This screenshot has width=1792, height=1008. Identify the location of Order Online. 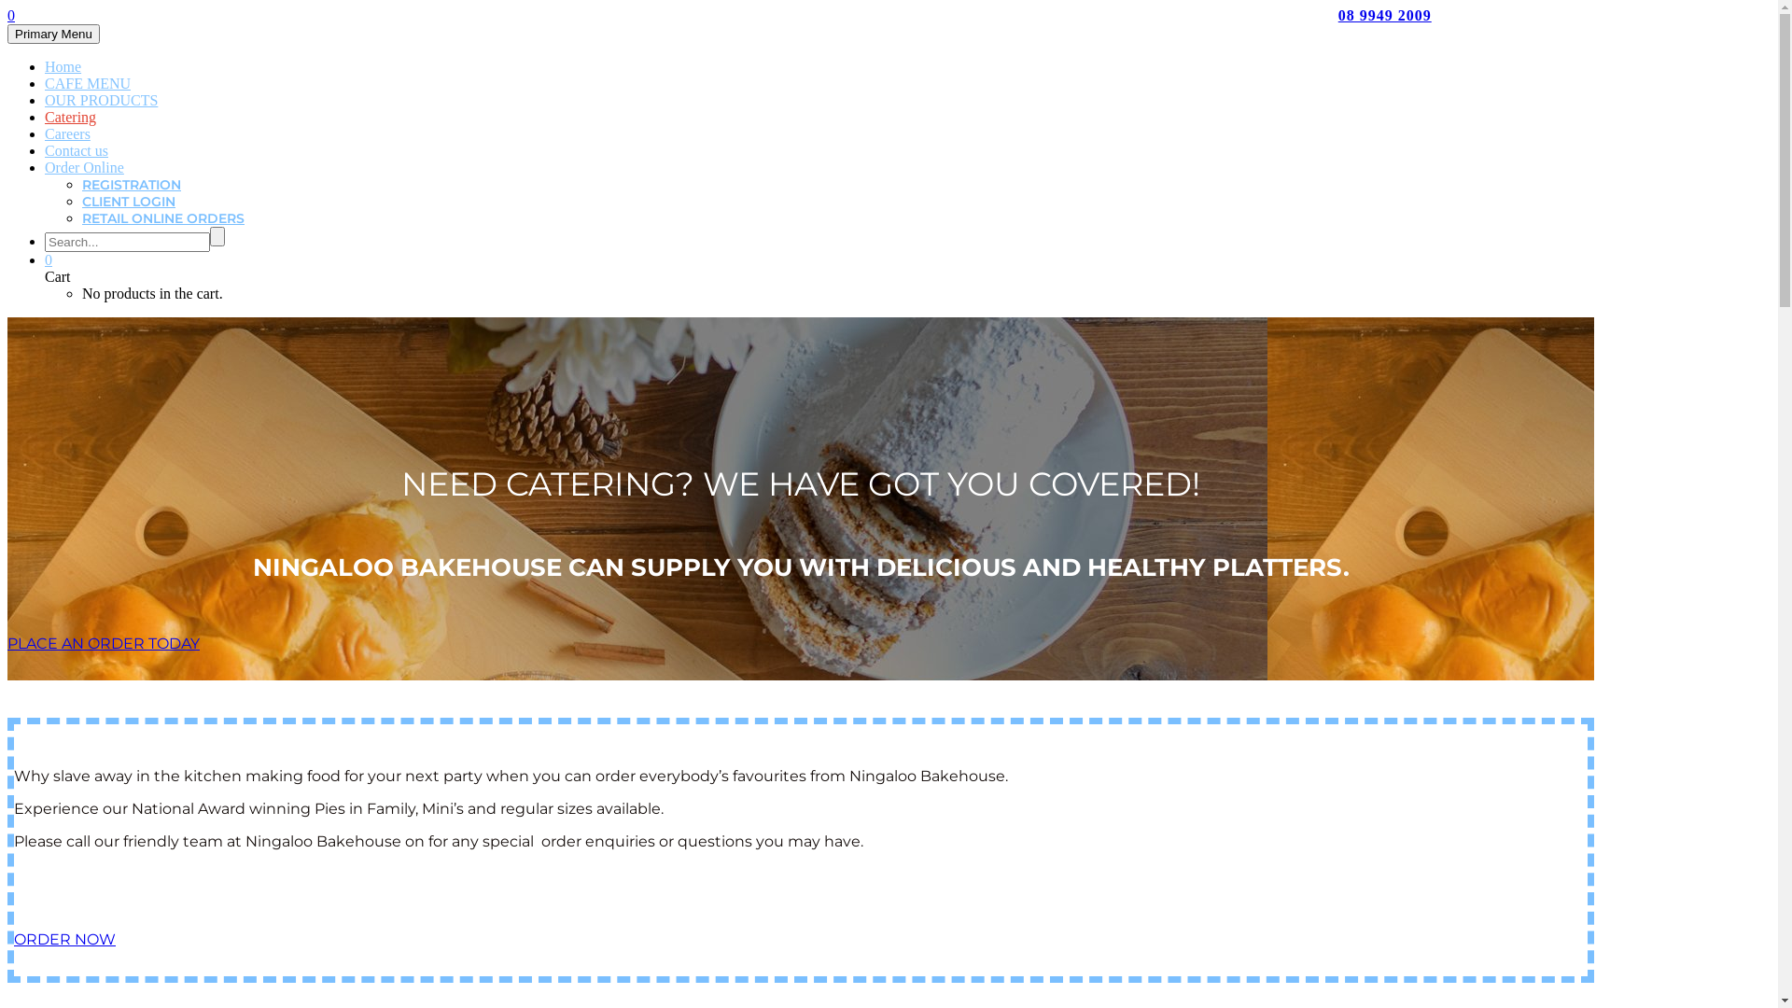
(84, 168).